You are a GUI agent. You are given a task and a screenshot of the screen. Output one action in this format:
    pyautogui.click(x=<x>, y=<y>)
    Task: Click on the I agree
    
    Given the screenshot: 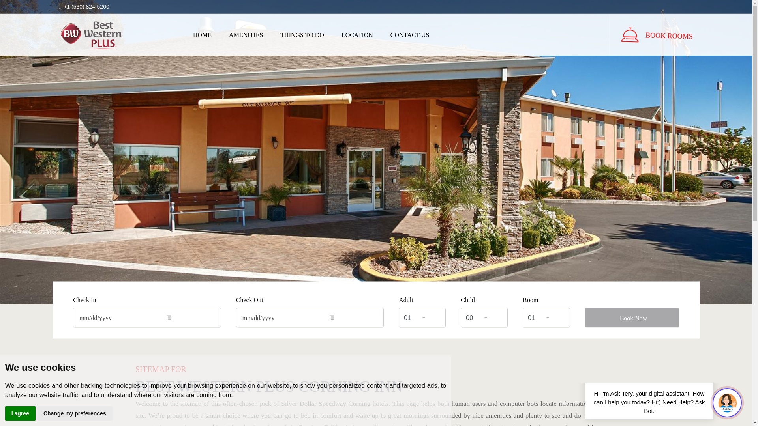 What is the action you would take?
    pyautogui.click(x=21, y=413)
    